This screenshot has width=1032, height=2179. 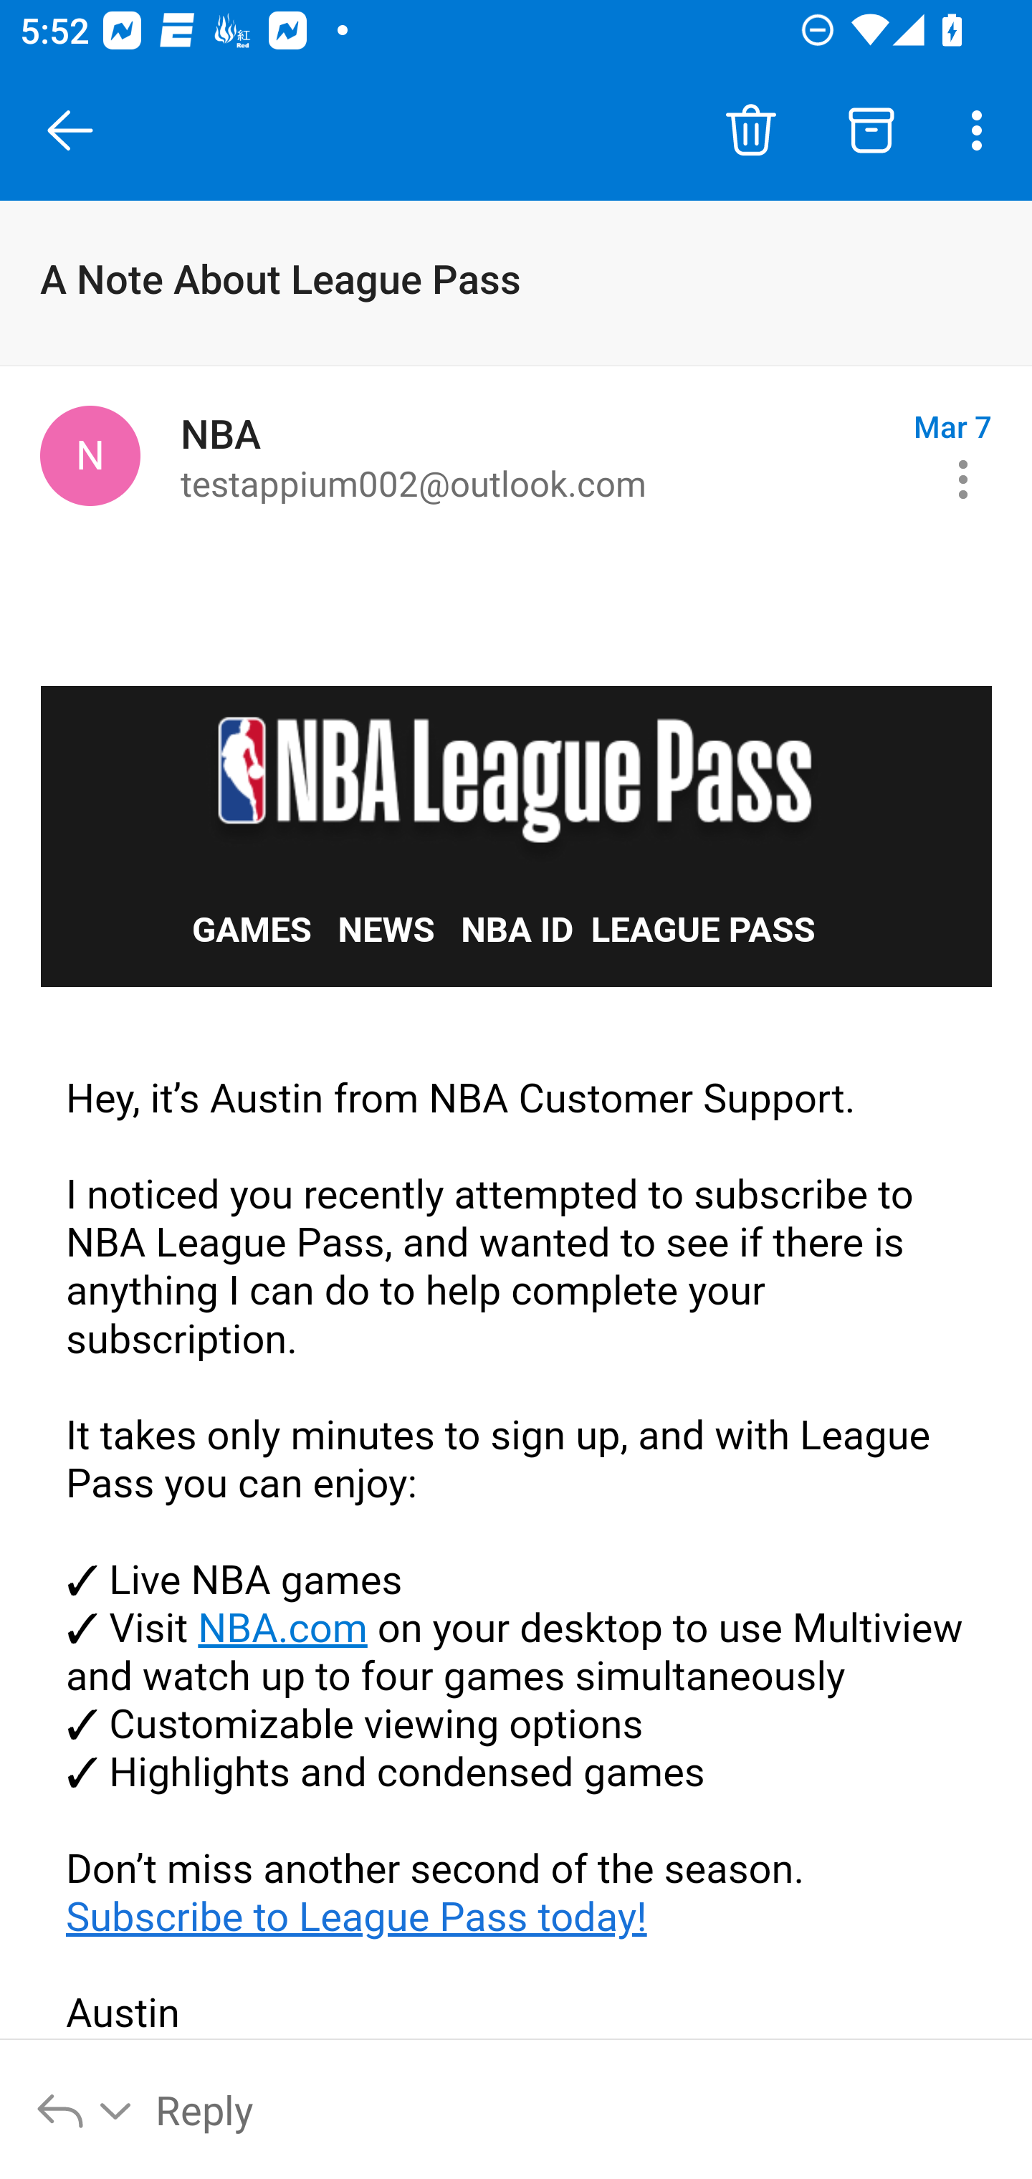 What do you see at coordinates (387, 930) in the screenshot?
I see `NEWS` at bounding box center [387, 930].